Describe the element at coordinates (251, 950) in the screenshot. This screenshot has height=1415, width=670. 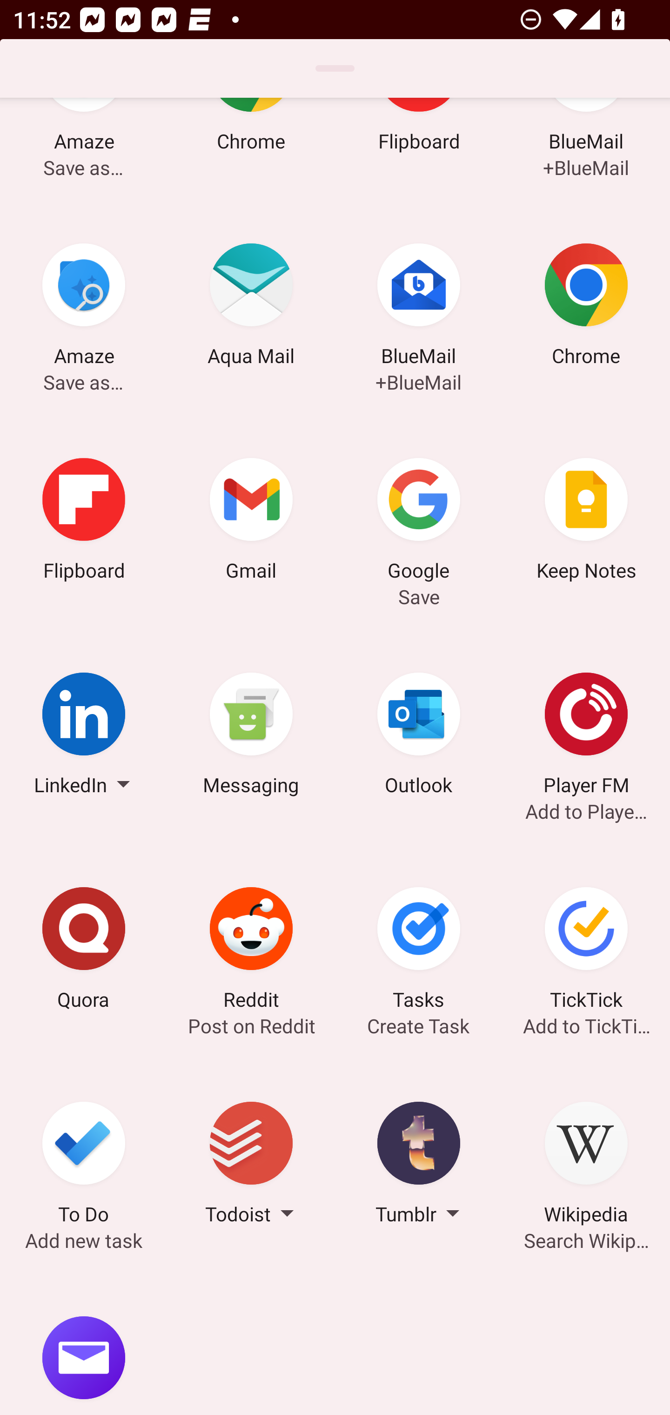
I see `Reddit Post on Reddit` at that location.